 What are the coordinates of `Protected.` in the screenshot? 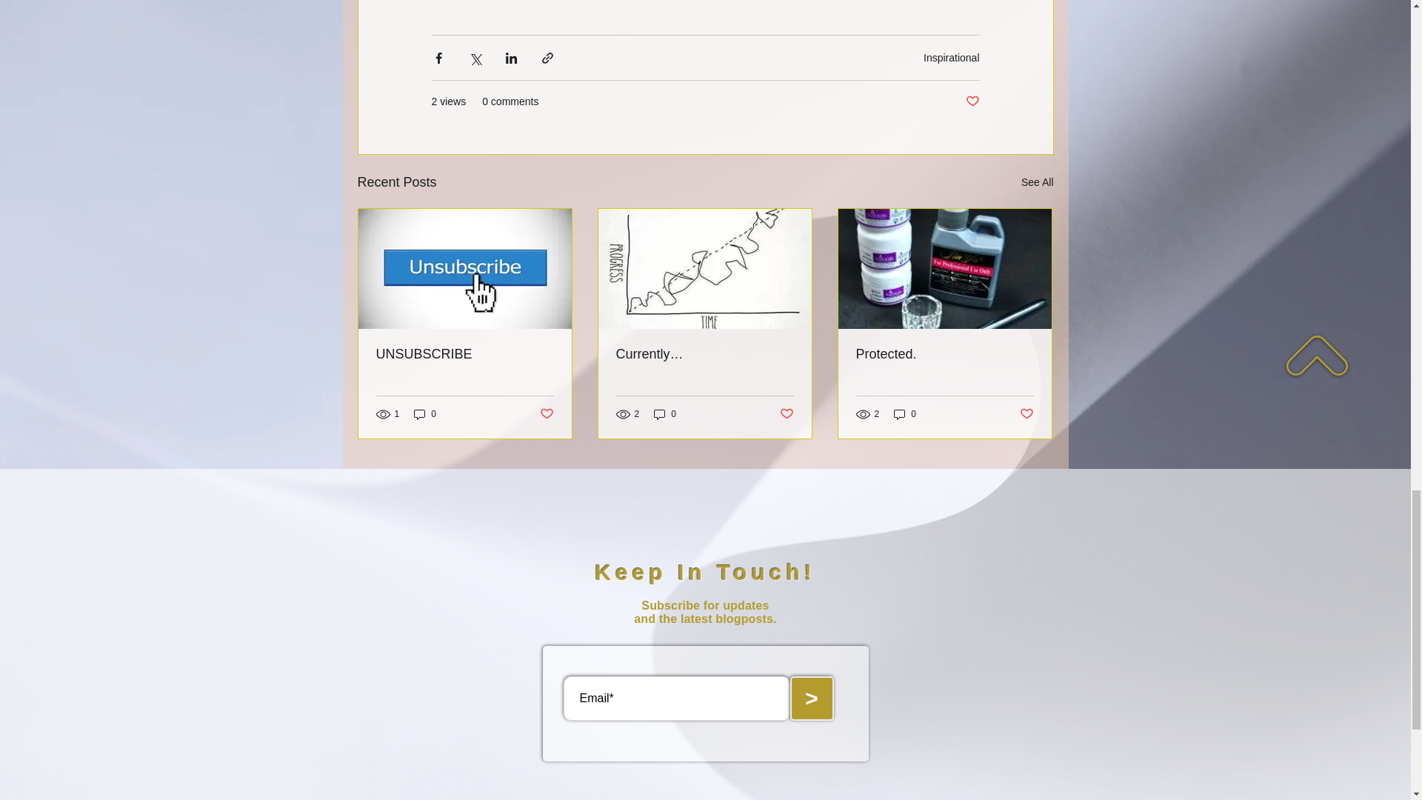 It's located at (944, 354).